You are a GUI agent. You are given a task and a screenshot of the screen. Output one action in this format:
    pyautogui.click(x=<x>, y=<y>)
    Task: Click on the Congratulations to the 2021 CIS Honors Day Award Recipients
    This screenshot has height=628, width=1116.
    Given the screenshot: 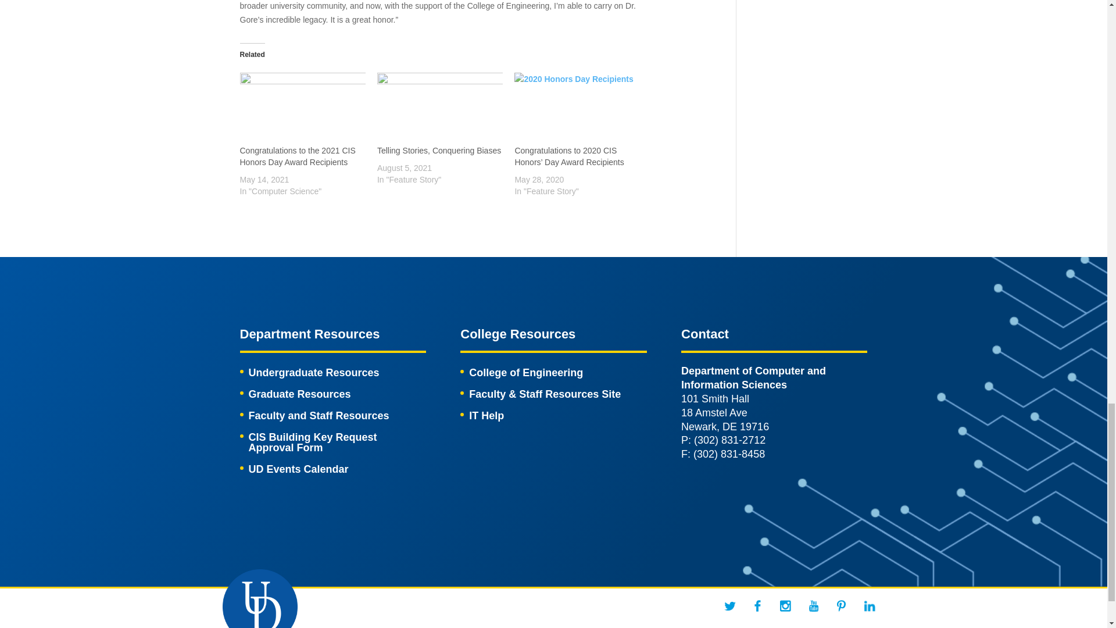 What is the action you would take?
    pyautogui.click(x=297, y=156)
    